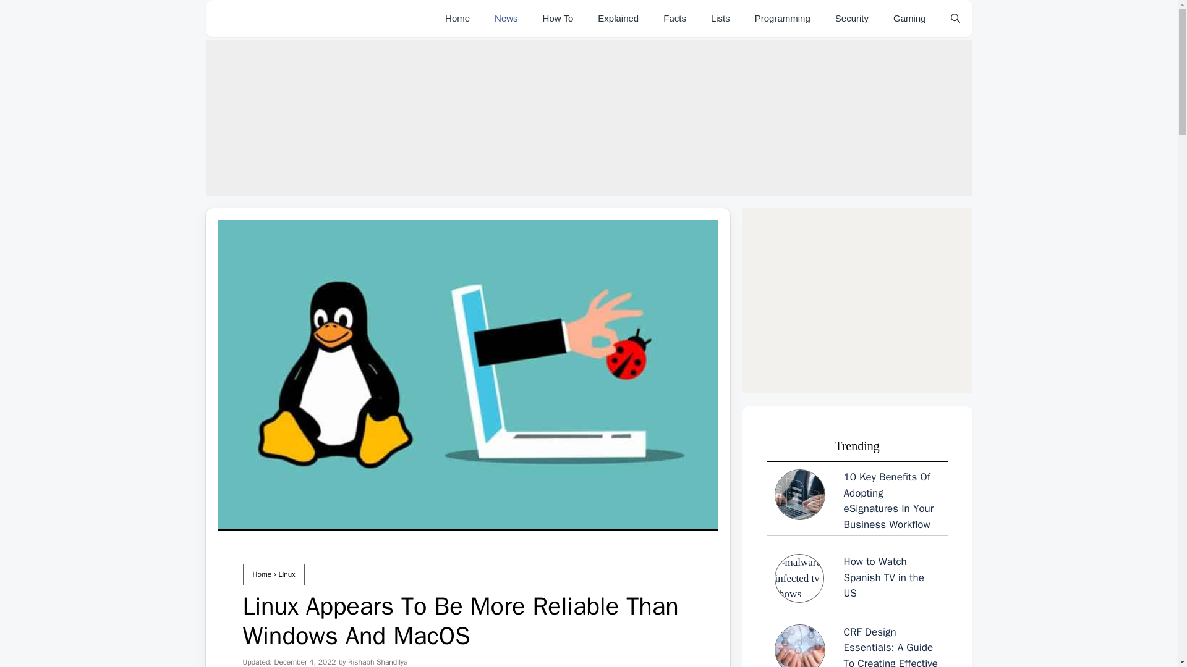  What do you see at coordinates (558, 19) in the screenshot?
I see `How To` at bounding box center [558, 19].